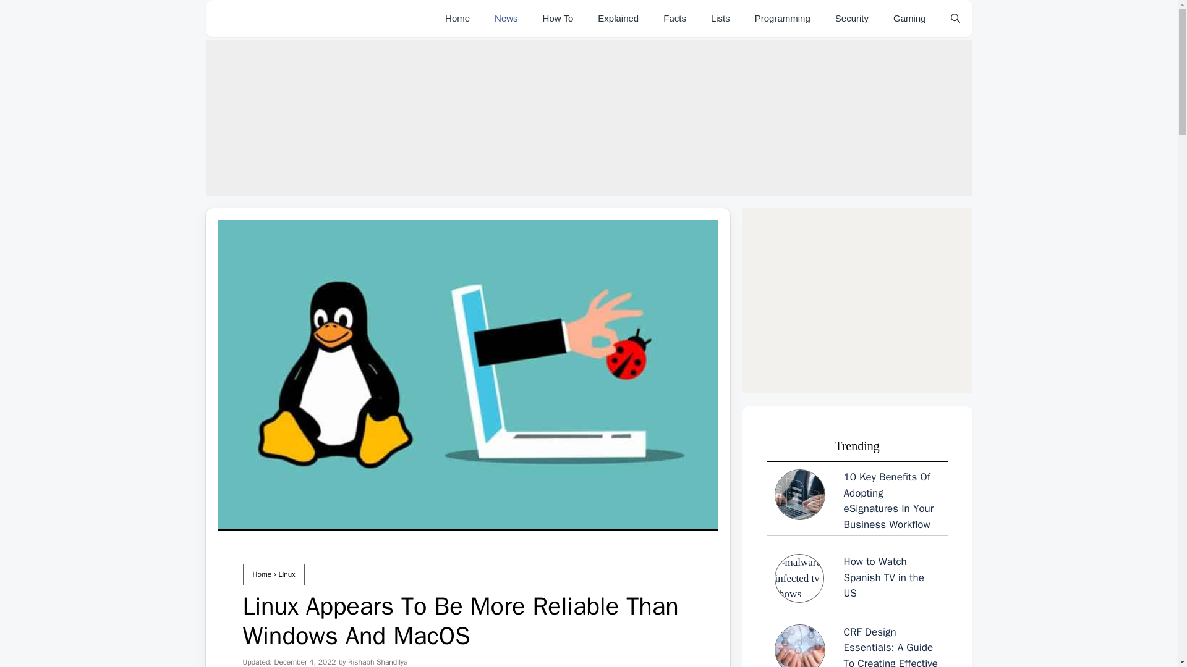  What do you see at coordinates (558, 19) in the screenshot?
I see `How To` at bounding box center [558, 19].